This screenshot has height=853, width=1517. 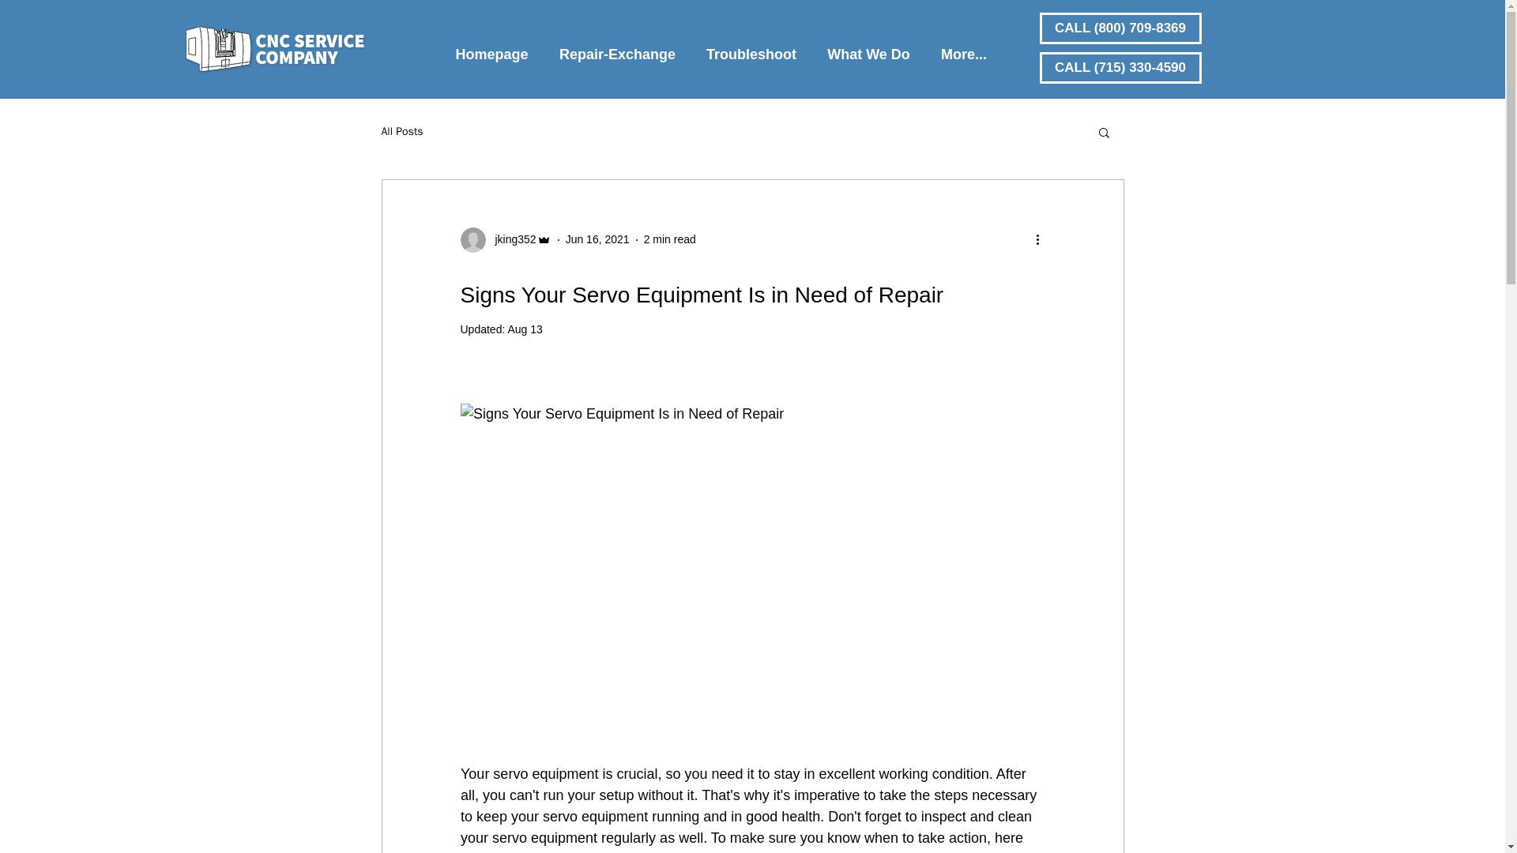 I want to click on jking352, so click(x=510, y=239).